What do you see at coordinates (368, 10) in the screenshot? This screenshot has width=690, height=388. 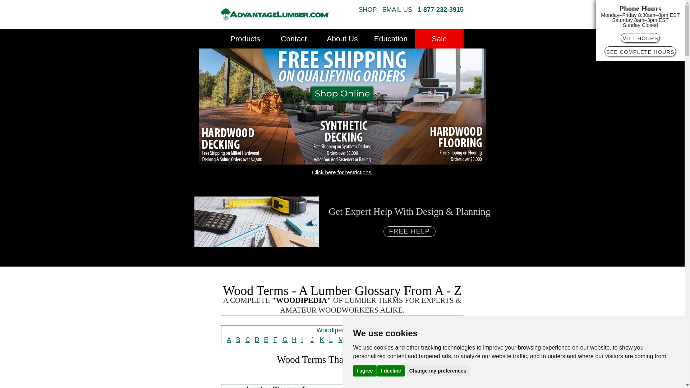 I see `SHOP` at bounding box center [368, 10].